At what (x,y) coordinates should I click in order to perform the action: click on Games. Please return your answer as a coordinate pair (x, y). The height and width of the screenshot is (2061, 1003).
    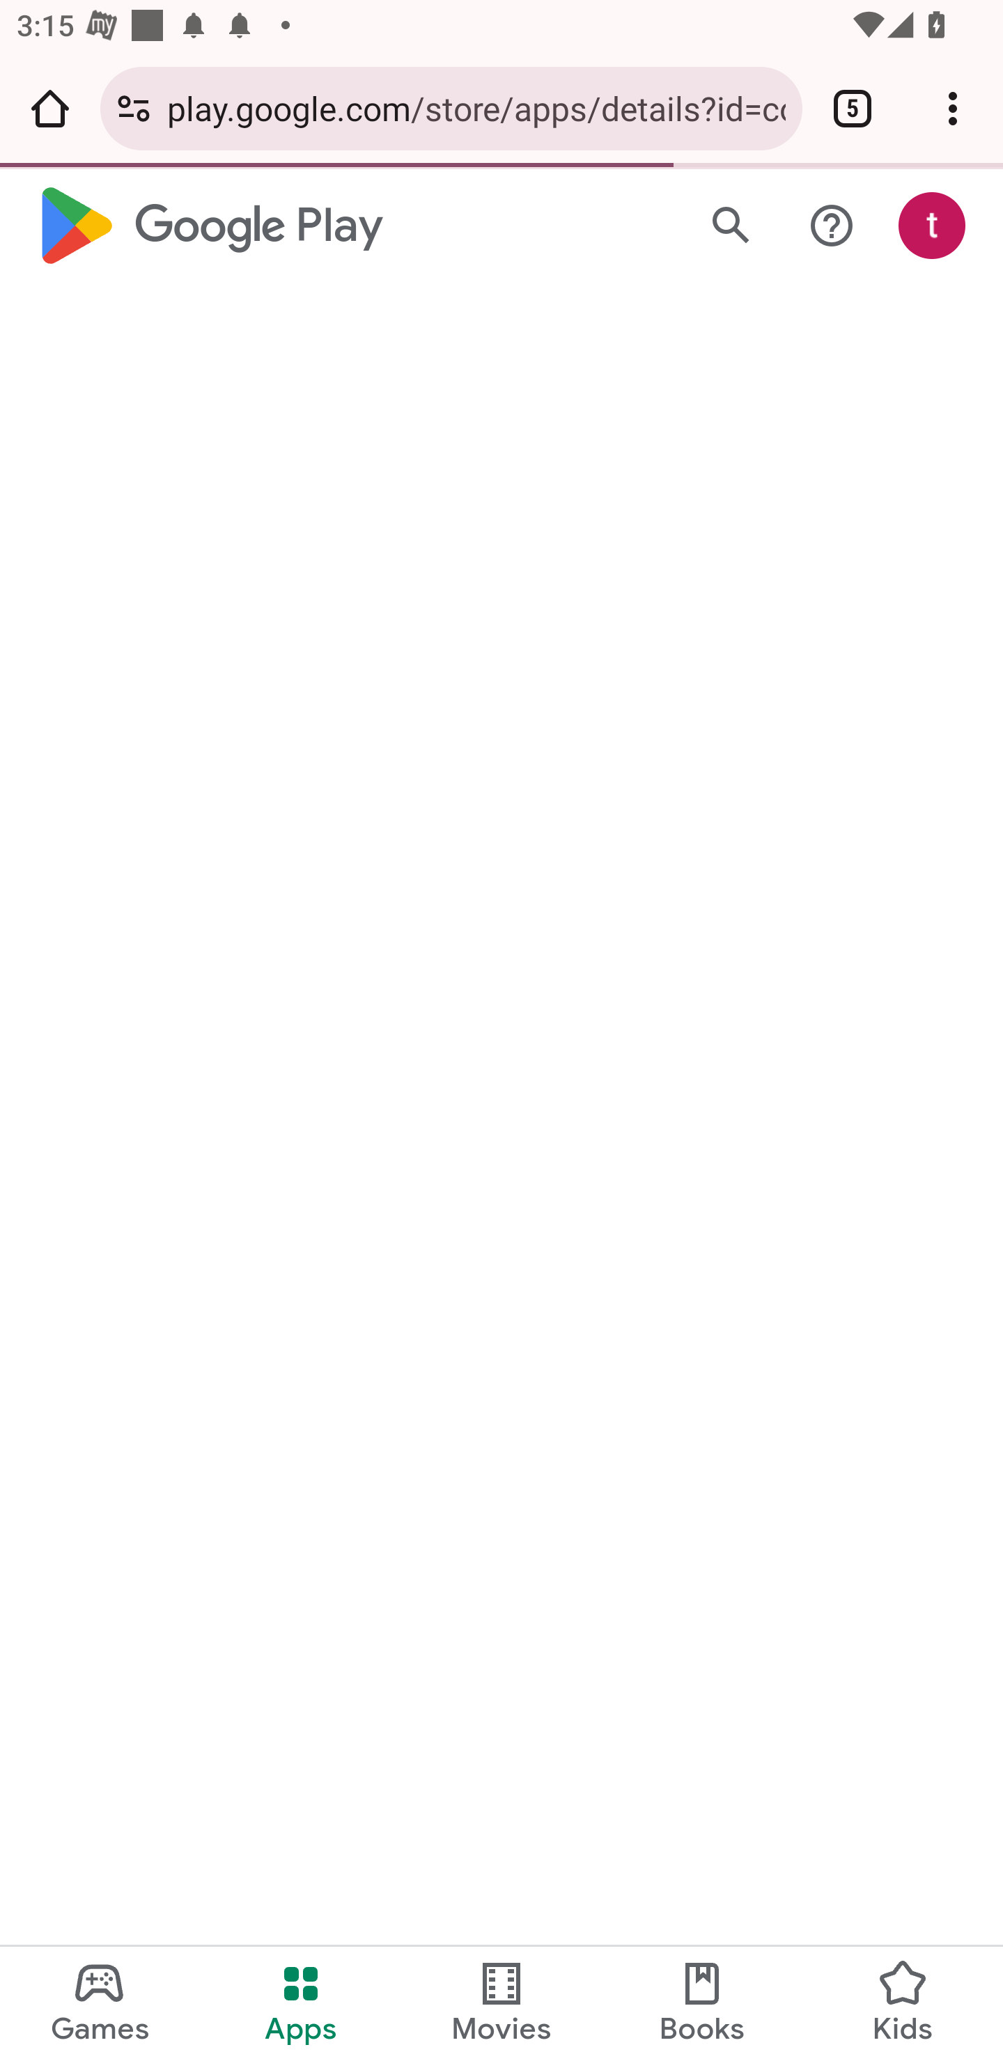
    Looking at the image, I should click on (100, 2004).